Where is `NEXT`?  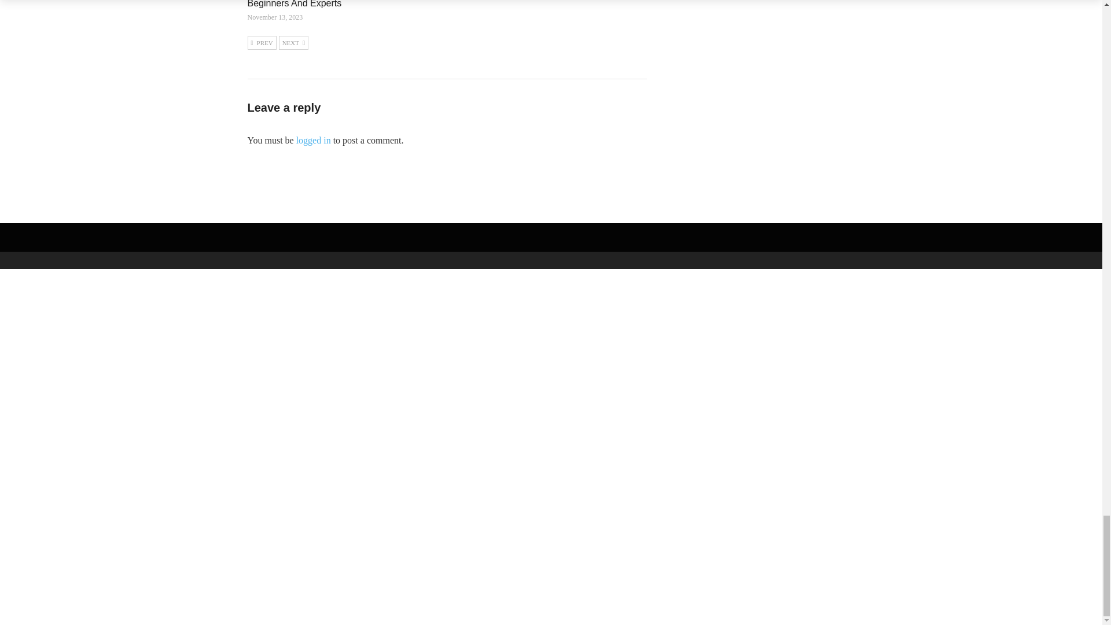 NEXT is located at coordinates (293, 43).